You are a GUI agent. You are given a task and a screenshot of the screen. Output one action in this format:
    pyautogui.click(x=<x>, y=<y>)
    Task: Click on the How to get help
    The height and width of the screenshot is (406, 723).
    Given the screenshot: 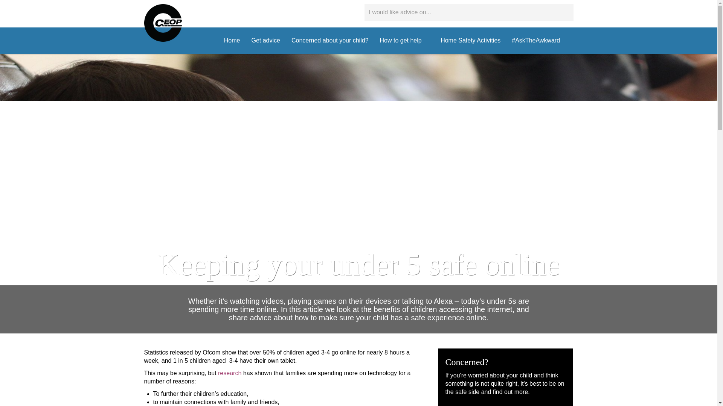 What is the action you would take?
    pyautogui.click(x=404, y=41)
    